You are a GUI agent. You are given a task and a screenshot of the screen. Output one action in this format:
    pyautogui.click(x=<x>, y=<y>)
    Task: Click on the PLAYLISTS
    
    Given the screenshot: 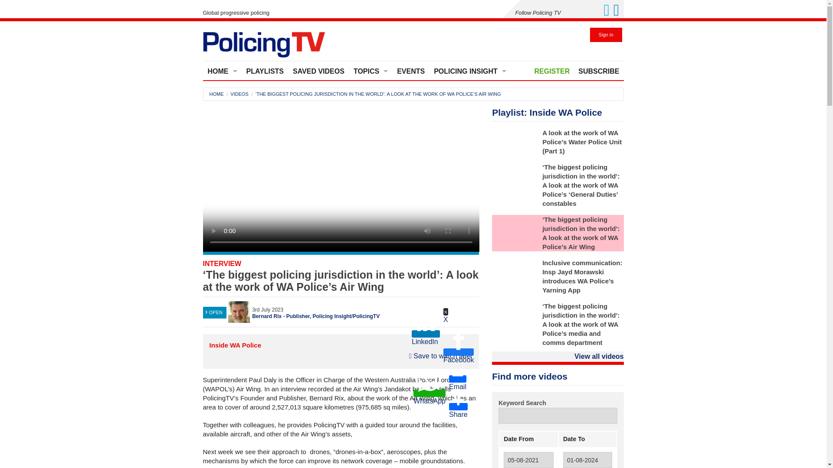 What is the action you would take?
    pyautogui.click(x=265, y=71)
    